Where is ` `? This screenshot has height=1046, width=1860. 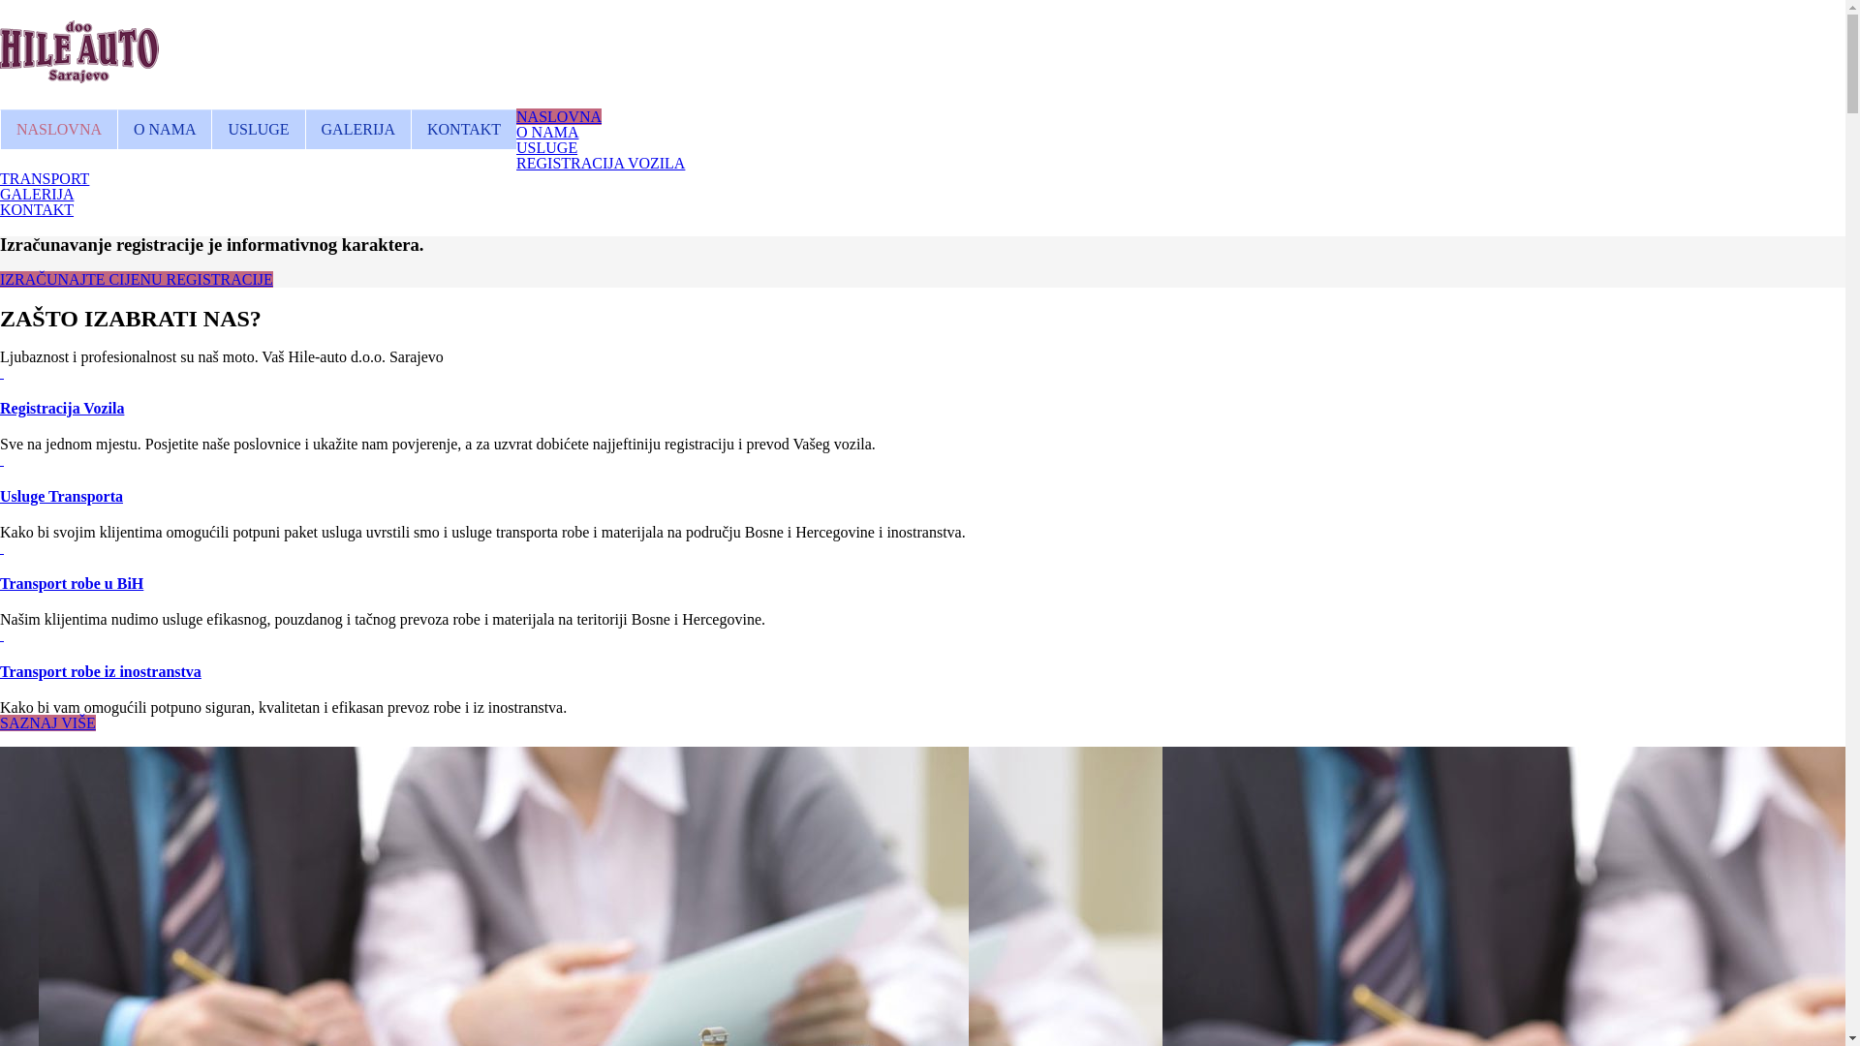   is located at coordinates (2, 548).